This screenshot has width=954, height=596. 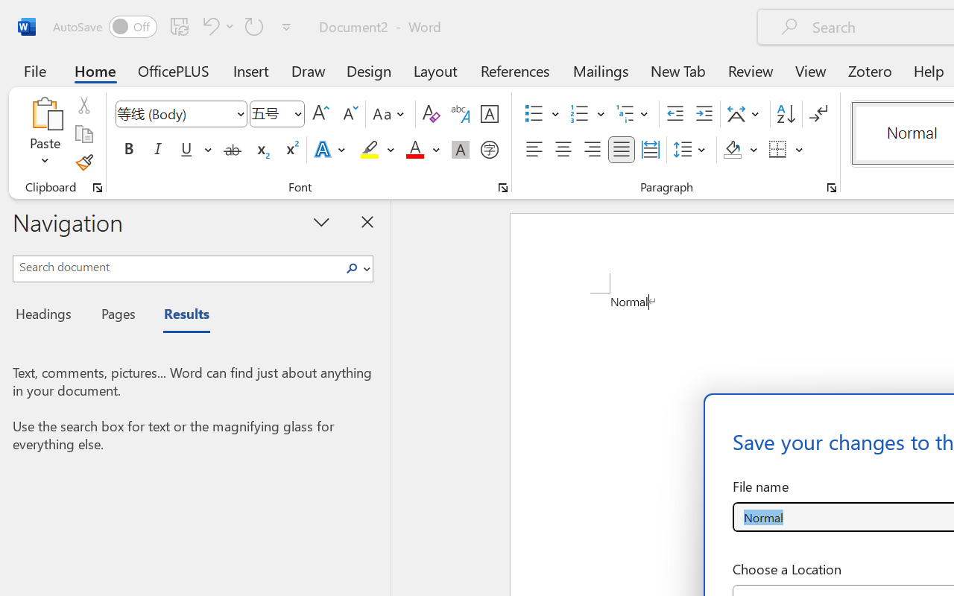 What do you see at coordinates (745, 114) in the screenshot?
I see `Asian Layout` at bounding box center [745, 114].